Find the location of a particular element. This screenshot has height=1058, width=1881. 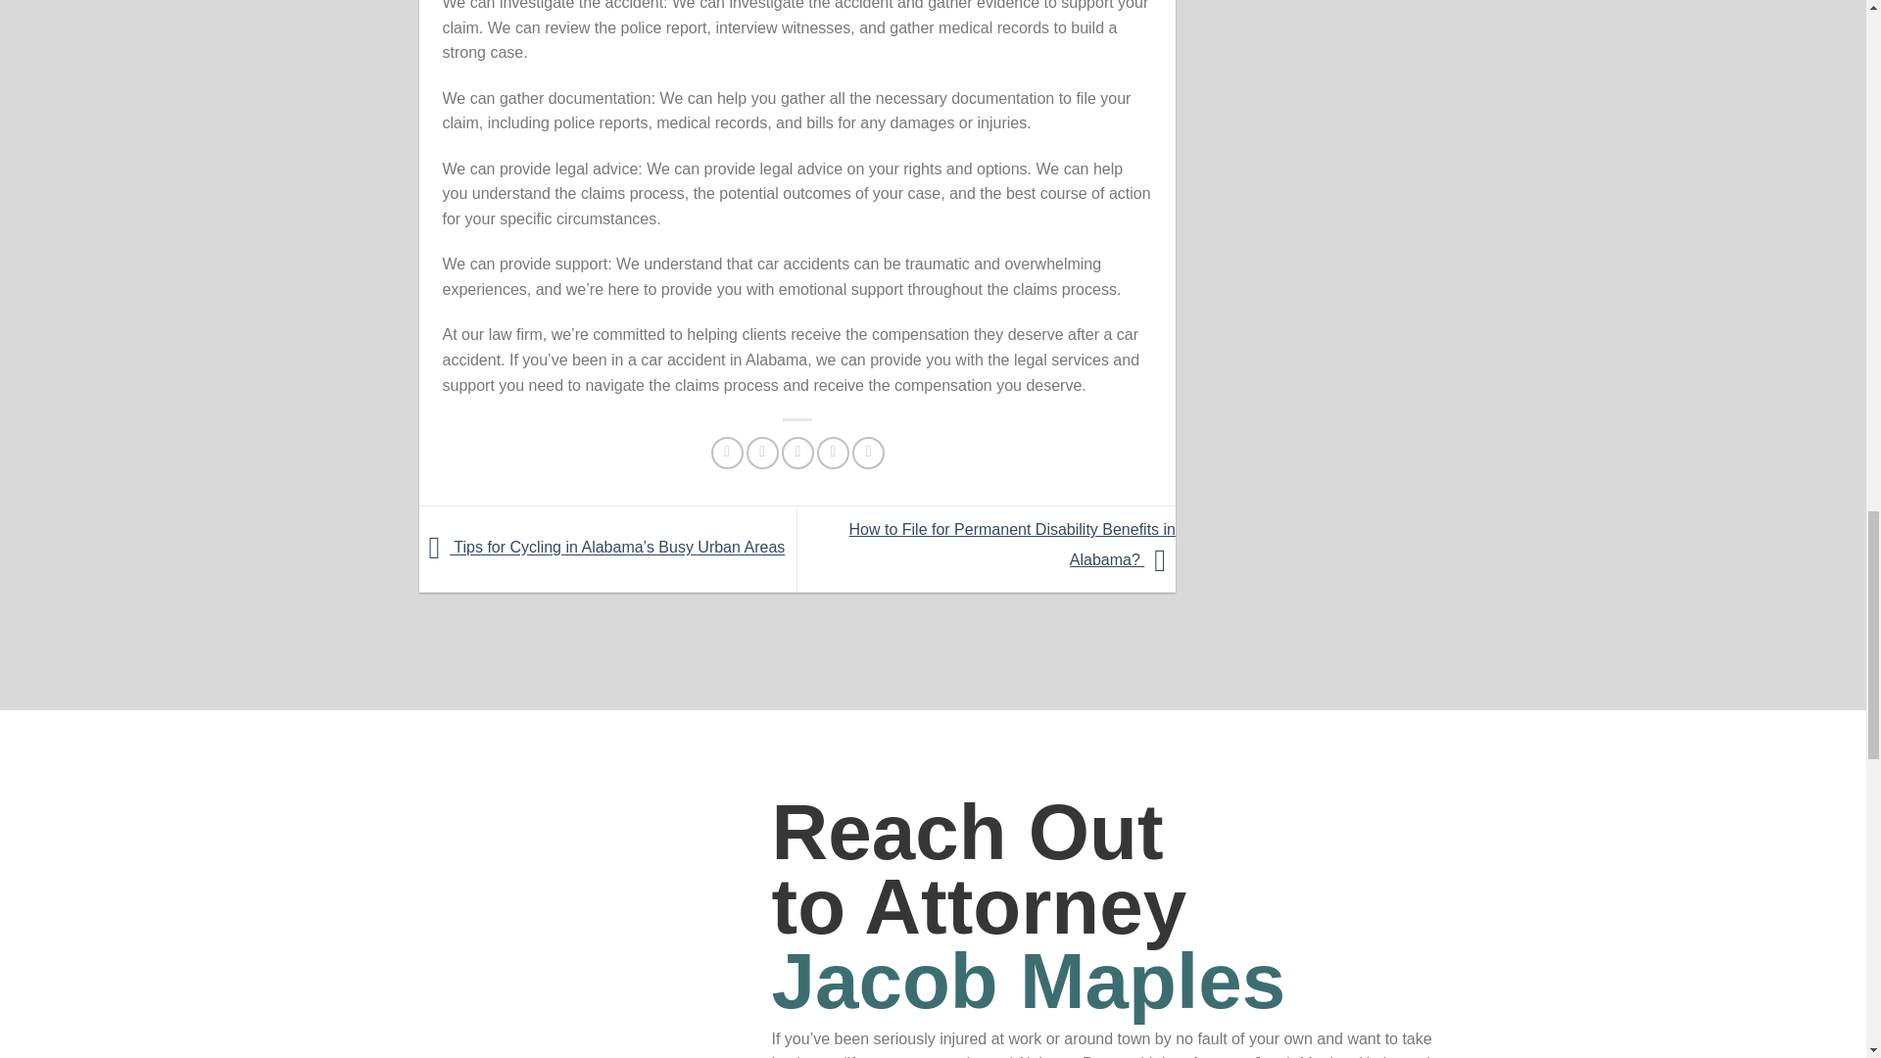

Share on Facebook is located at coordinates (727, 453).